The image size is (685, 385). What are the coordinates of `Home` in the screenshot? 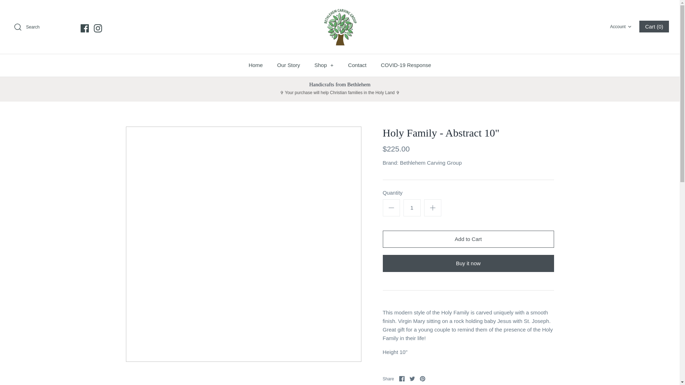 It's located at (255, 65).